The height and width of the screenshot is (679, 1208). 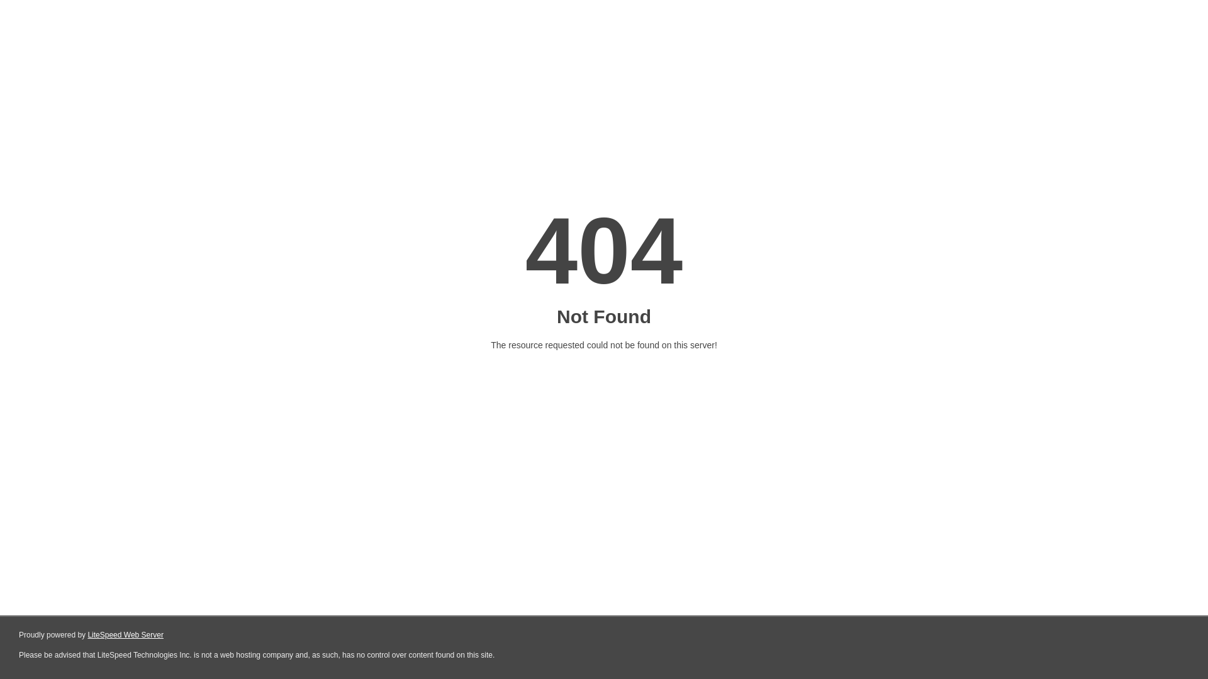 What do you see at coordinates (126, 635) in the screenshot?
I see `LiteSpeed Web Server` at bounding box center [126, 635].